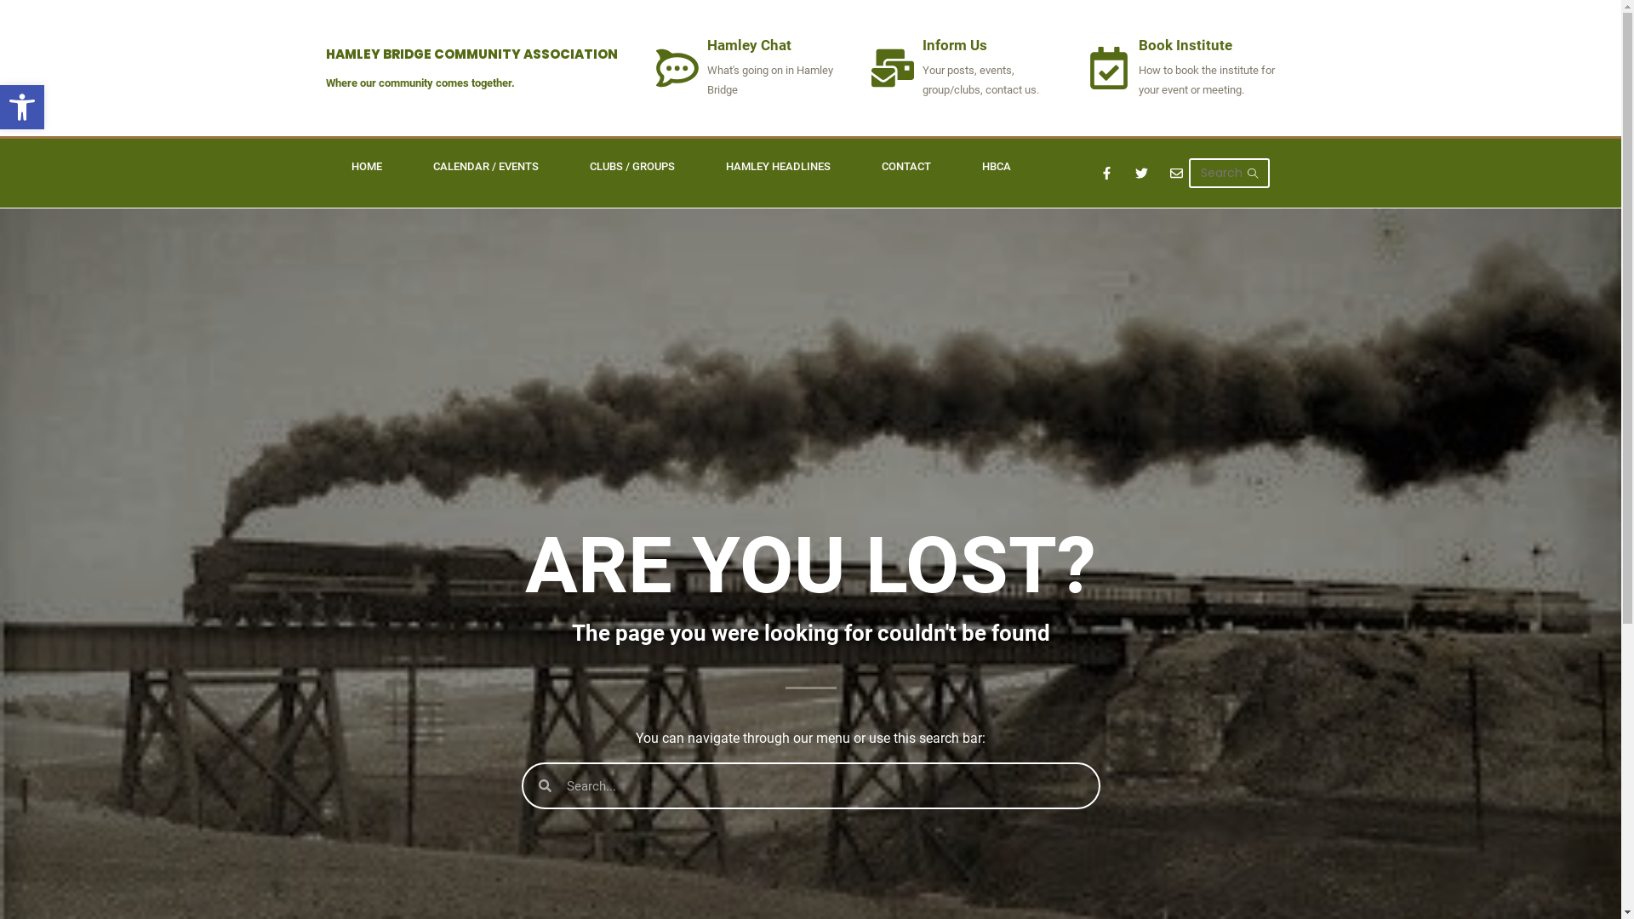  What do you see at coordinates (778, 167) in the screenshot?
I see `HAMLEY HEADLINES` at bounding box center [778, 167].